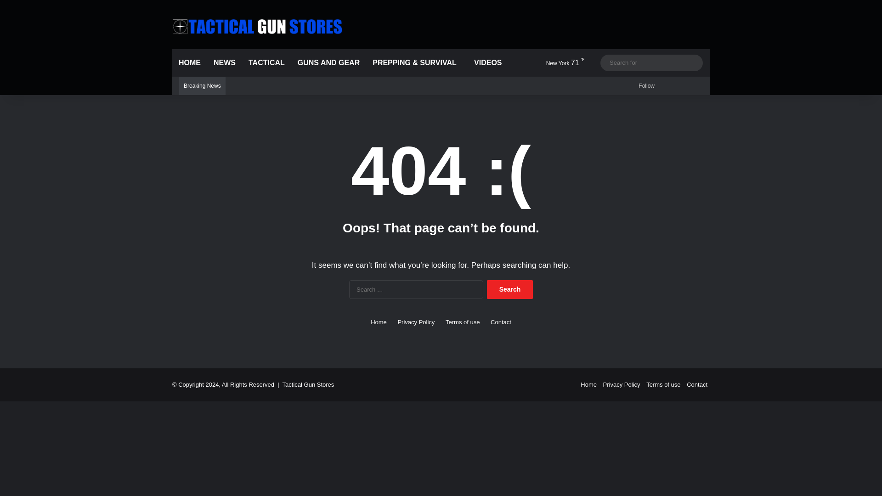 The width and height of the screenshot is (882, 496). I want to click on Search, so click(509, 289).